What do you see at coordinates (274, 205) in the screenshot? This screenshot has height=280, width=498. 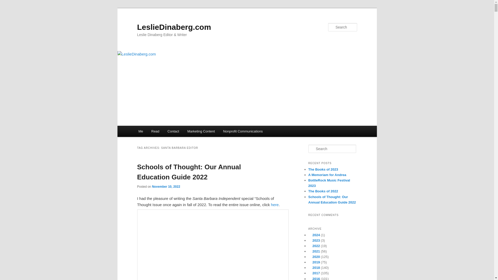 I see `here` at bounding box center [274, 205].